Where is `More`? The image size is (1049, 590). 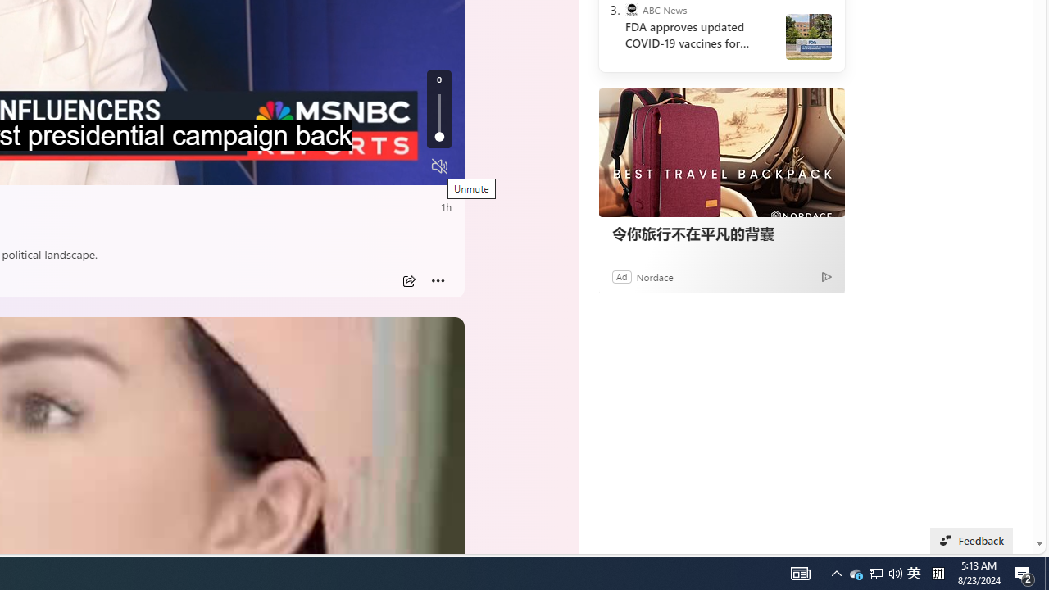 More is located at coordinates (438, 281).